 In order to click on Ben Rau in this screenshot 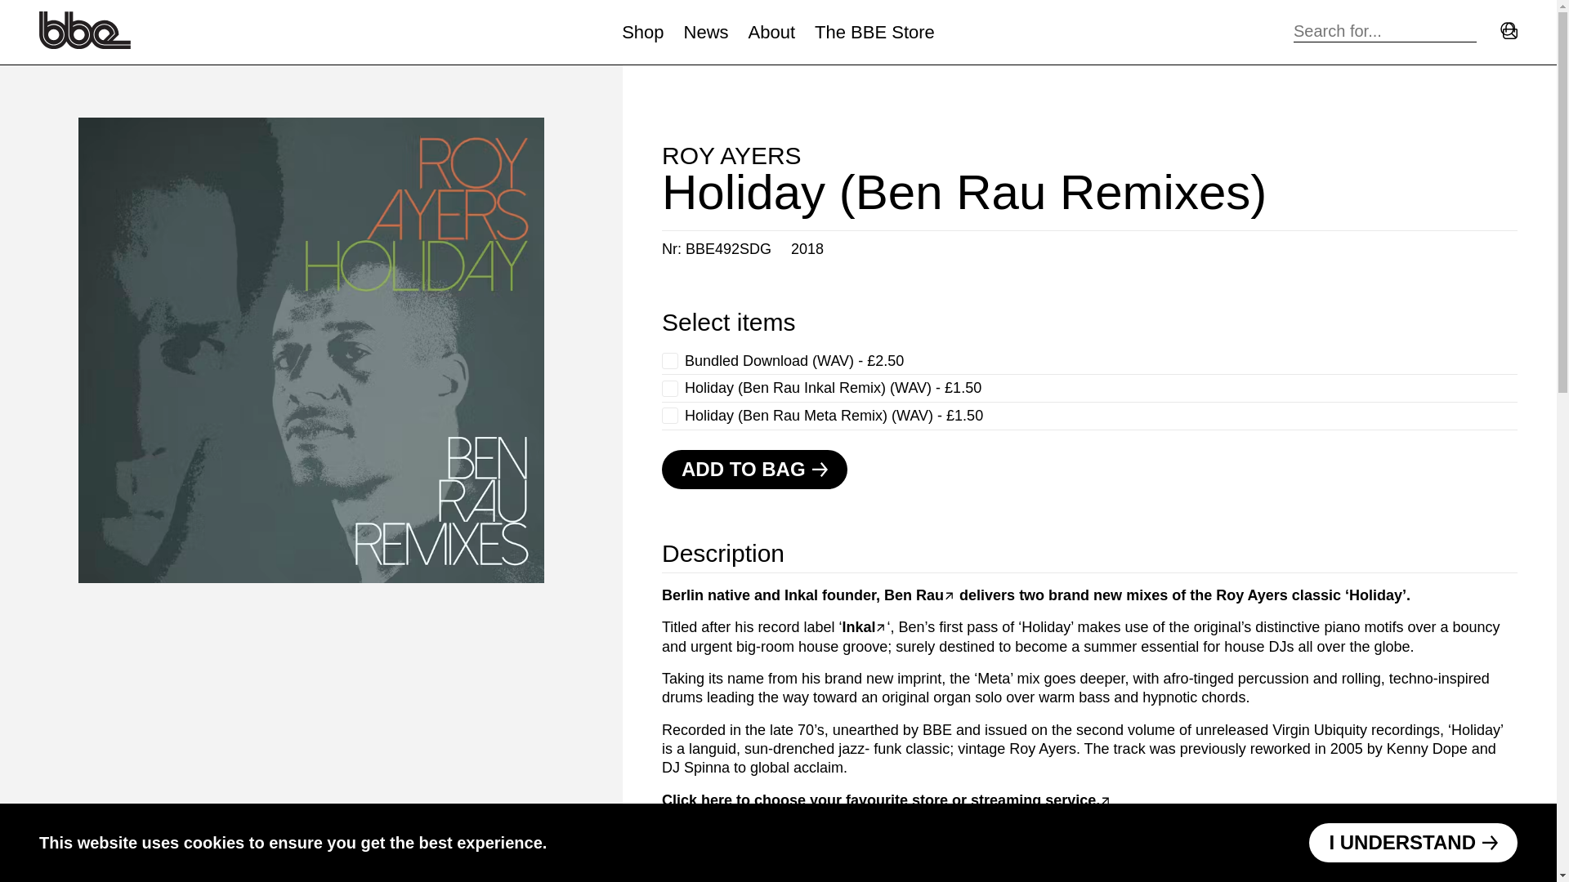, I will do `click(920, 595)`.